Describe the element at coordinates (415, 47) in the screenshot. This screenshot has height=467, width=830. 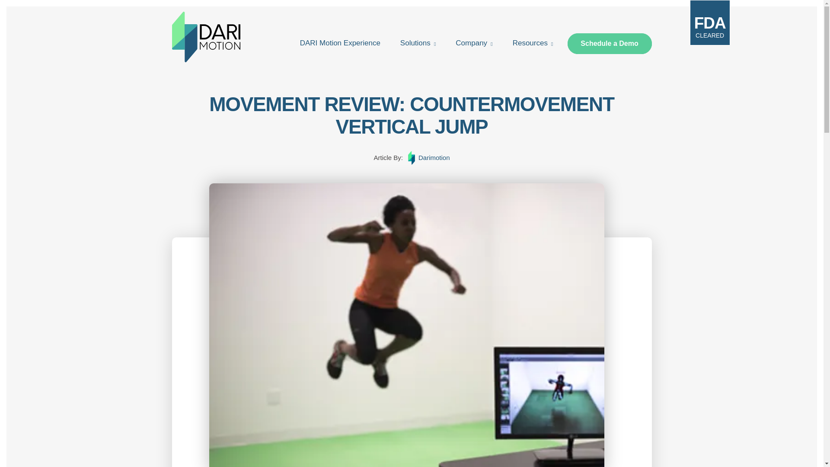
I see `Solutions` at that location.